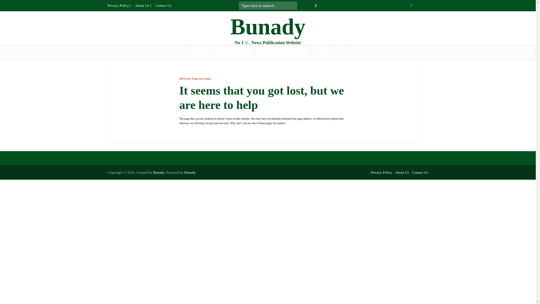 The width and height of the screenshot is (540, 304). Describe the element at coordinates (381, 172) in the screenshot. I see `Privacy Policy` at that location.